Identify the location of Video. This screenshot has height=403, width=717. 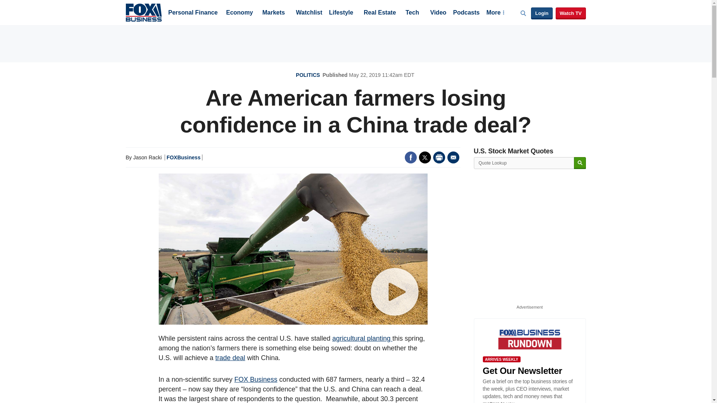
(438, 13).